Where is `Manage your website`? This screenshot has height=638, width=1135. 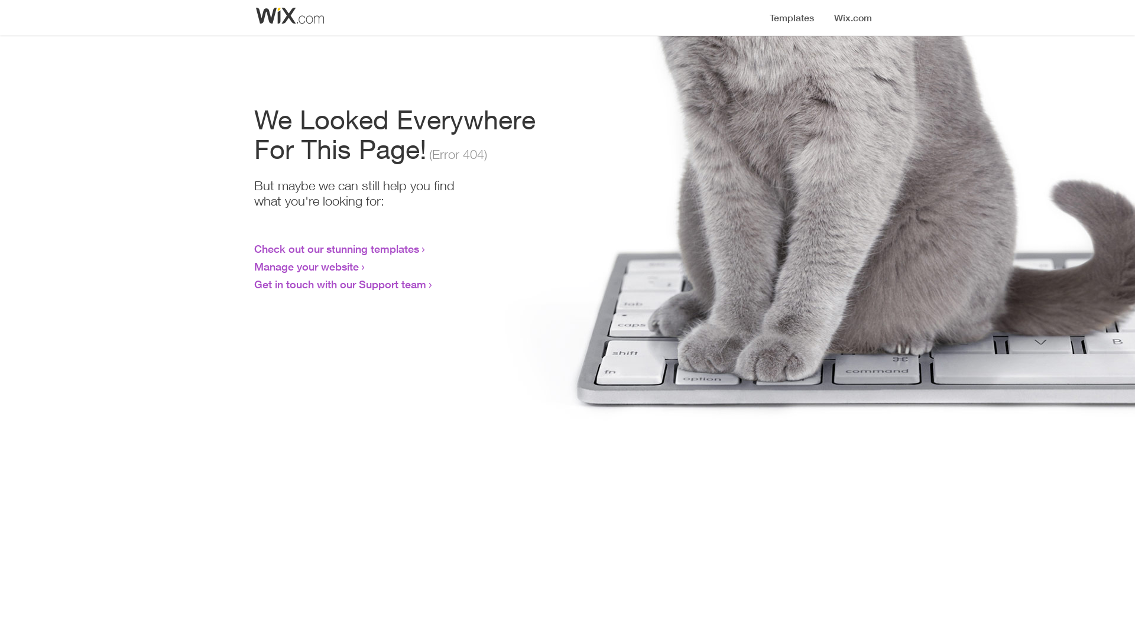 Manage your website is located at coordinates (306, 266).